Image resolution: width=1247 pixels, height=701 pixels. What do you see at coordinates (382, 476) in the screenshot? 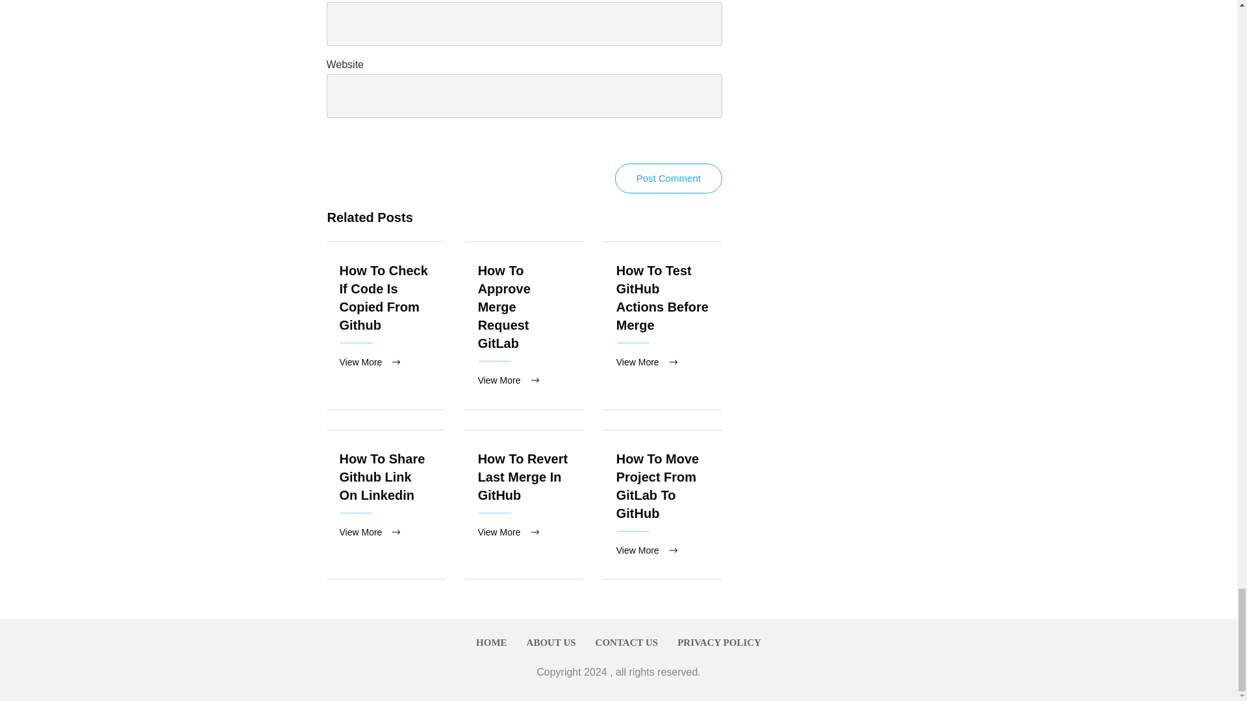
I see `How To Share Github Link On Linkedin` at bounding box center [382, 476].